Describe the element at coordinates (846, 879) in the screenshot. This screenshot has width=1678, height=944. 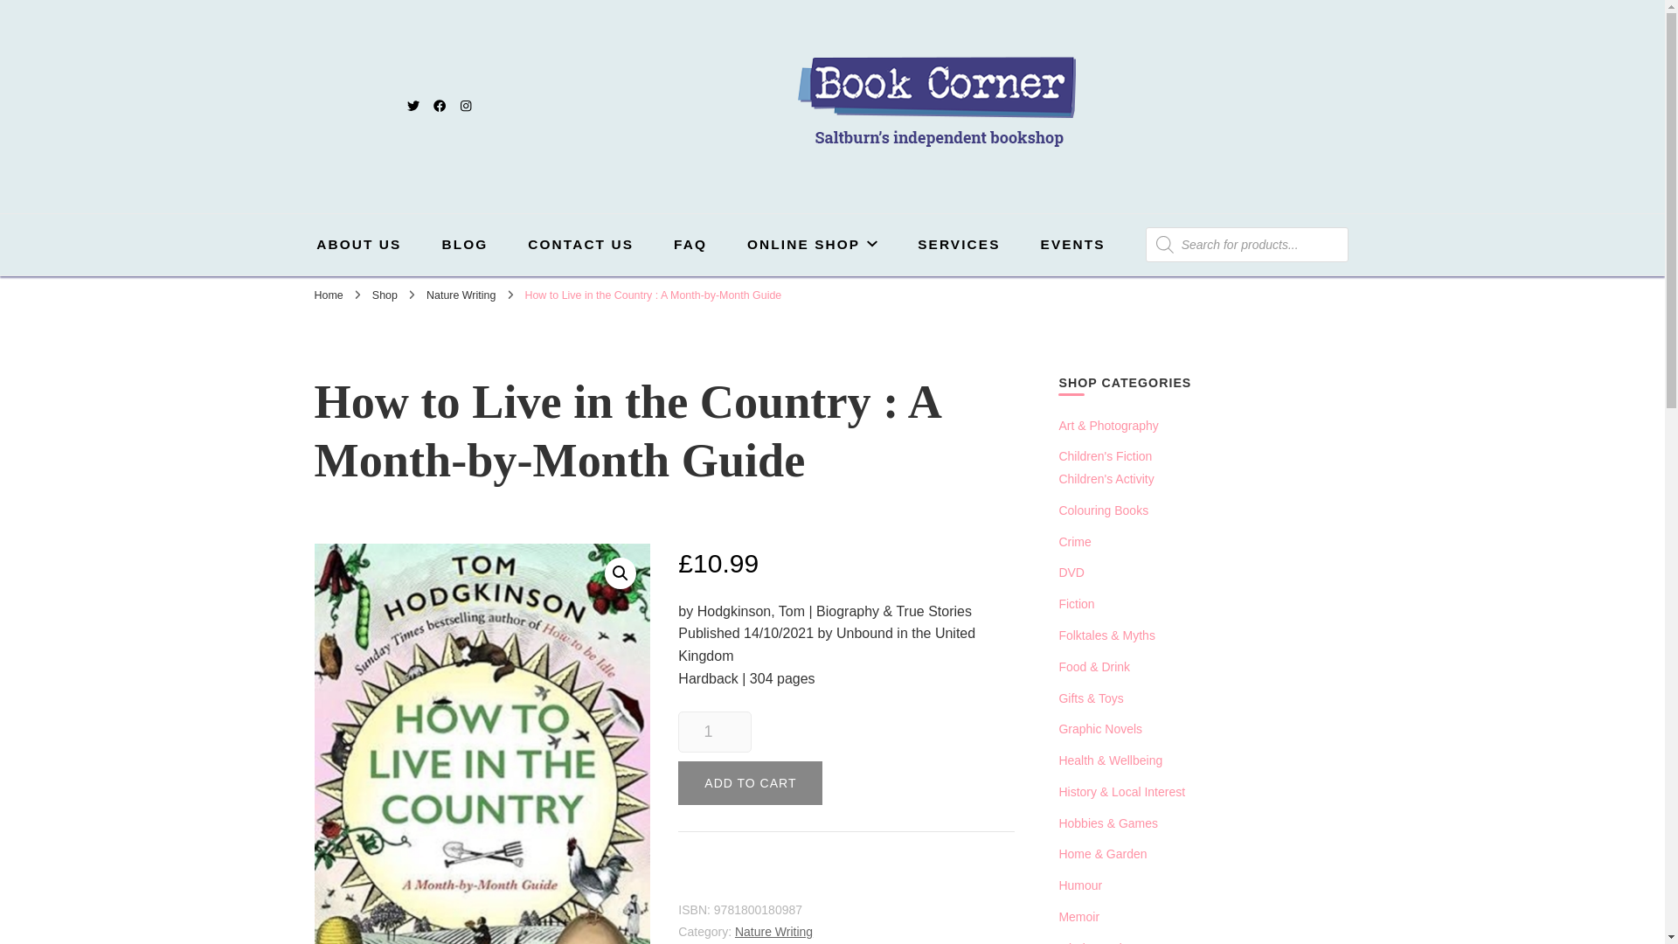
I see `PayPal` at that location.